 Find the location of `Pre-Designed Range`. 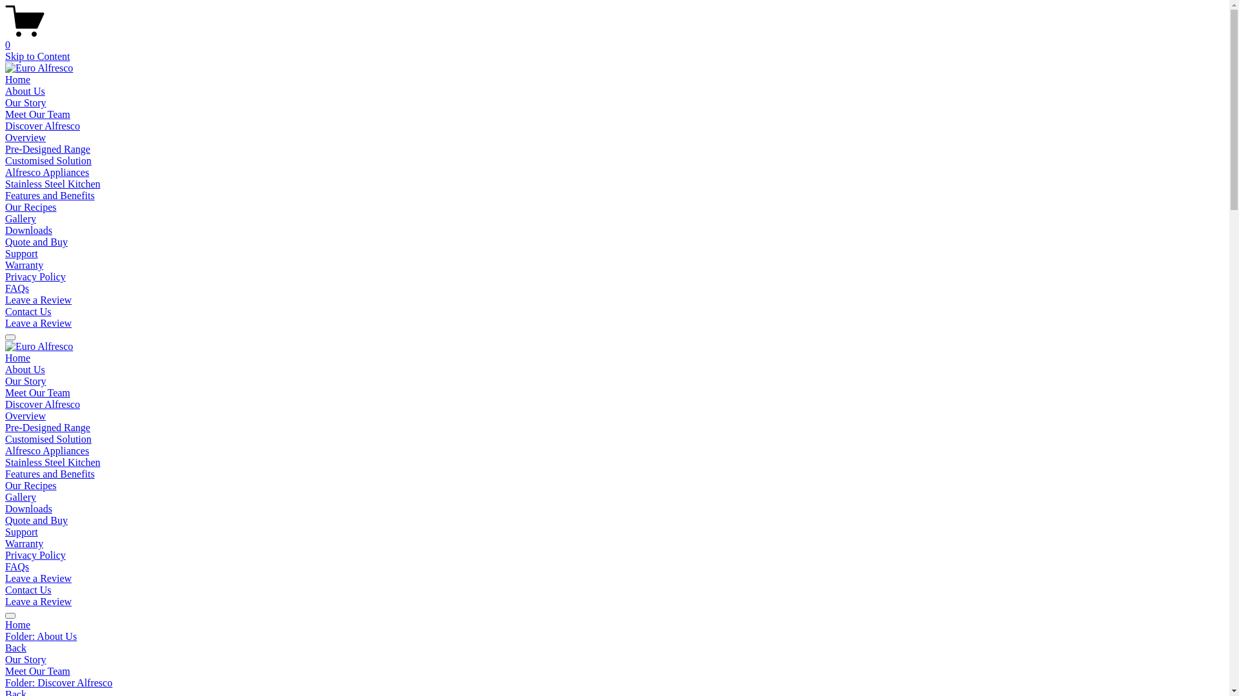

Pre-Designed Range is located at coordinates (48, 428).